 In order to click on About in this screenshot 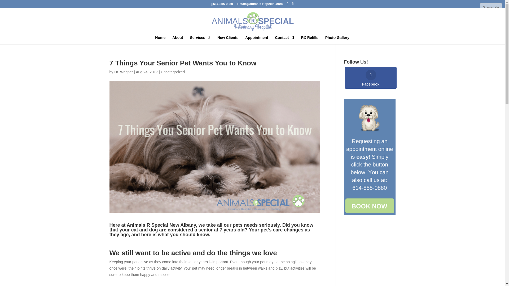, I will do `click(178, 40)`.